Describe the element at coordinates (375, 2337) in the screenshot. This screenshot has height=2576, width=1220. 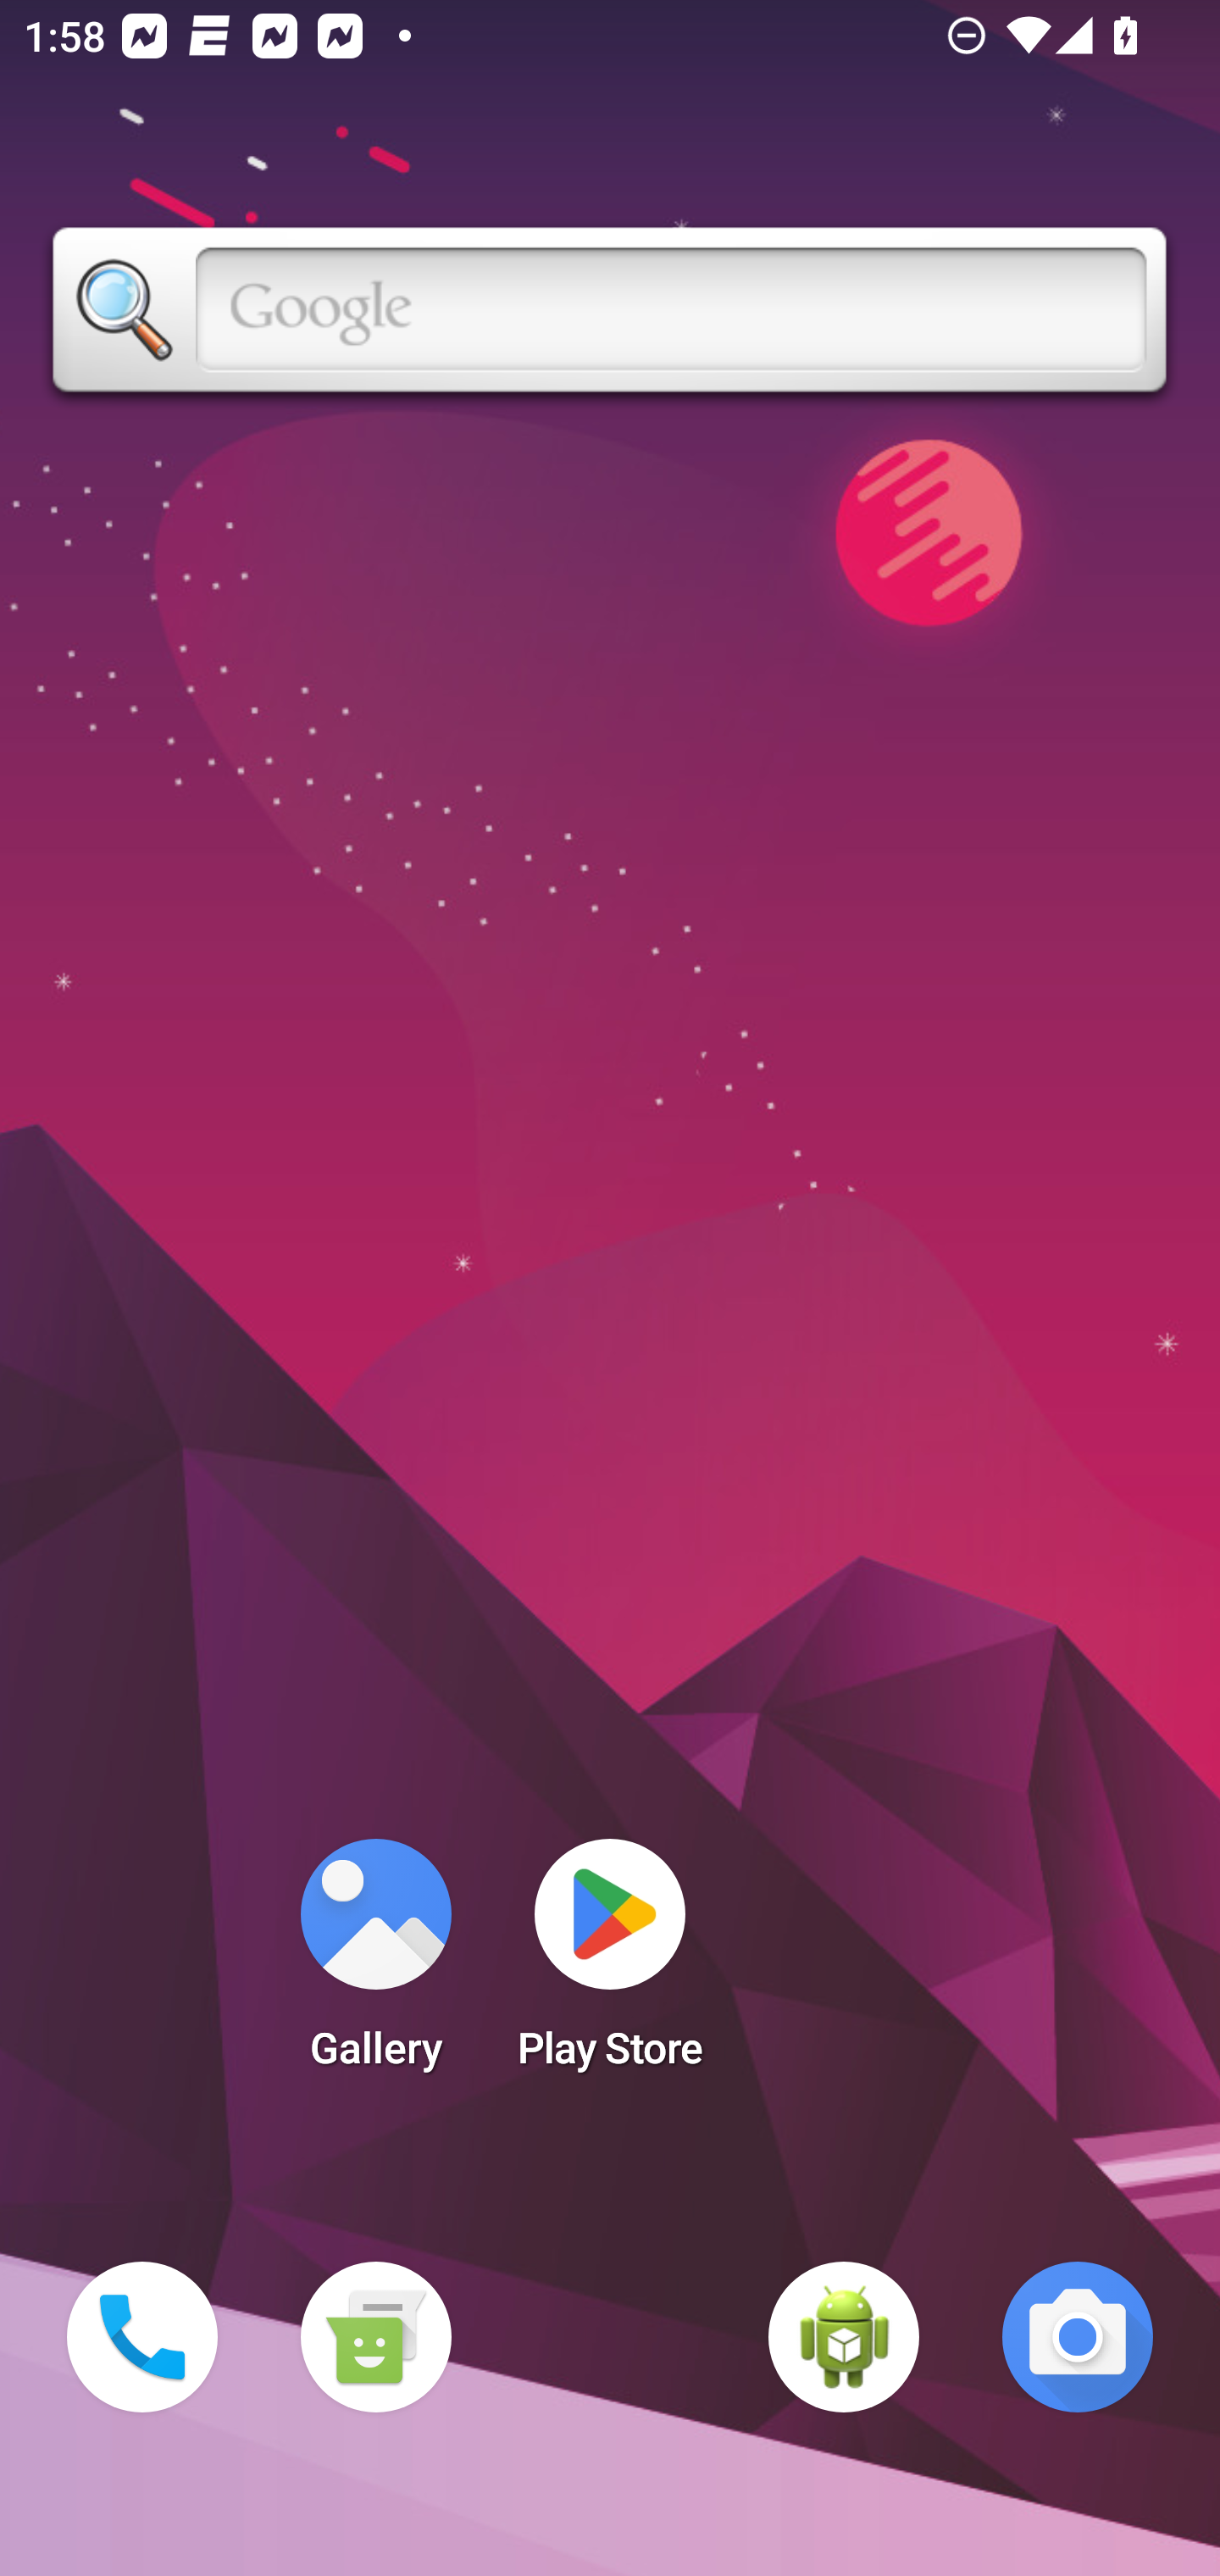
I see `Messaging` at that location.